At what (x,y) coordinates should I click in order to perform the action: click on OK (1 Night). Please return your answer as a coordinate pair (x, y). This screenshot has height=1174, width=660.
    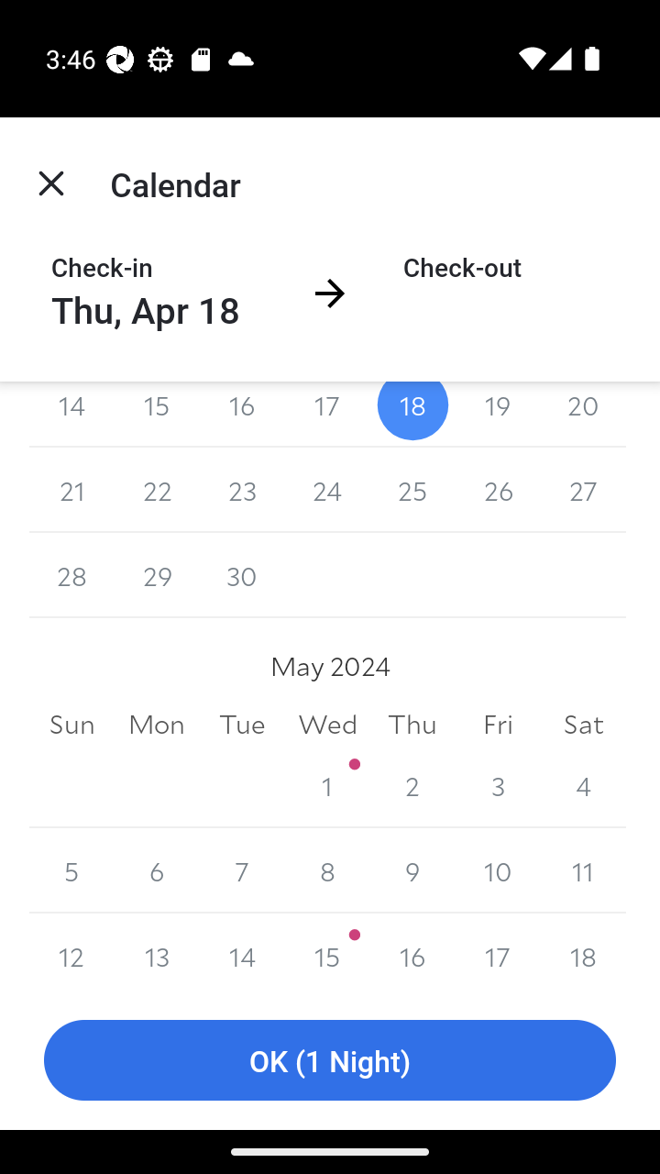
    Looking at the image, I should click on (330, 1060).